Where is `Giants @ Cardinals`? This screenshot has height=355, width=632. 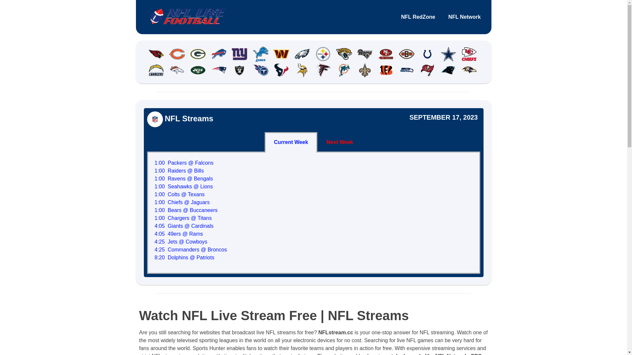 Giants @ Cardinals is located at coordinates (191, 226).